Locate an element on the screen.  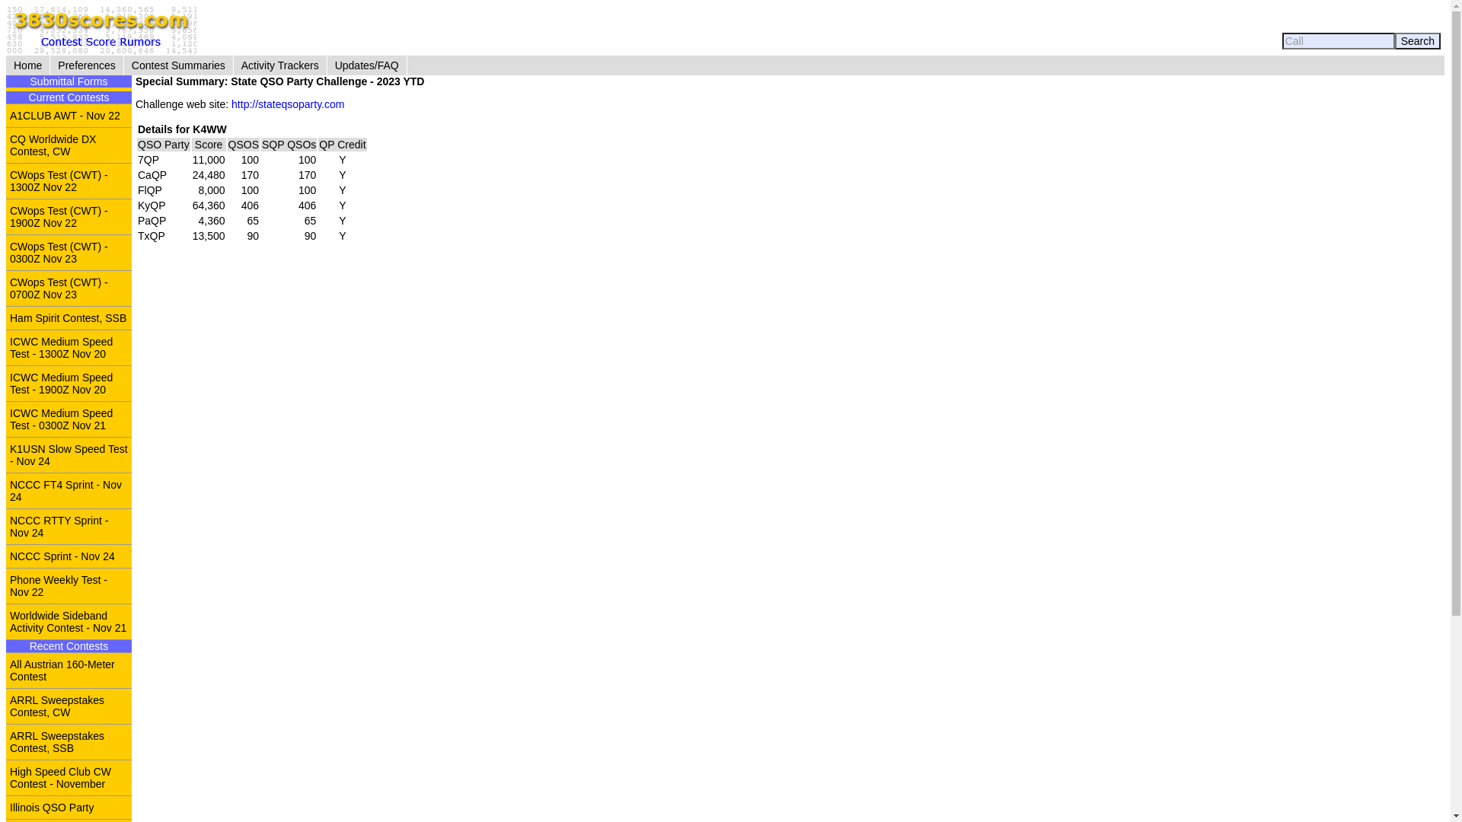
K1USN Slow Speed Test - Nov 24 is located at coordinates (69, 455).